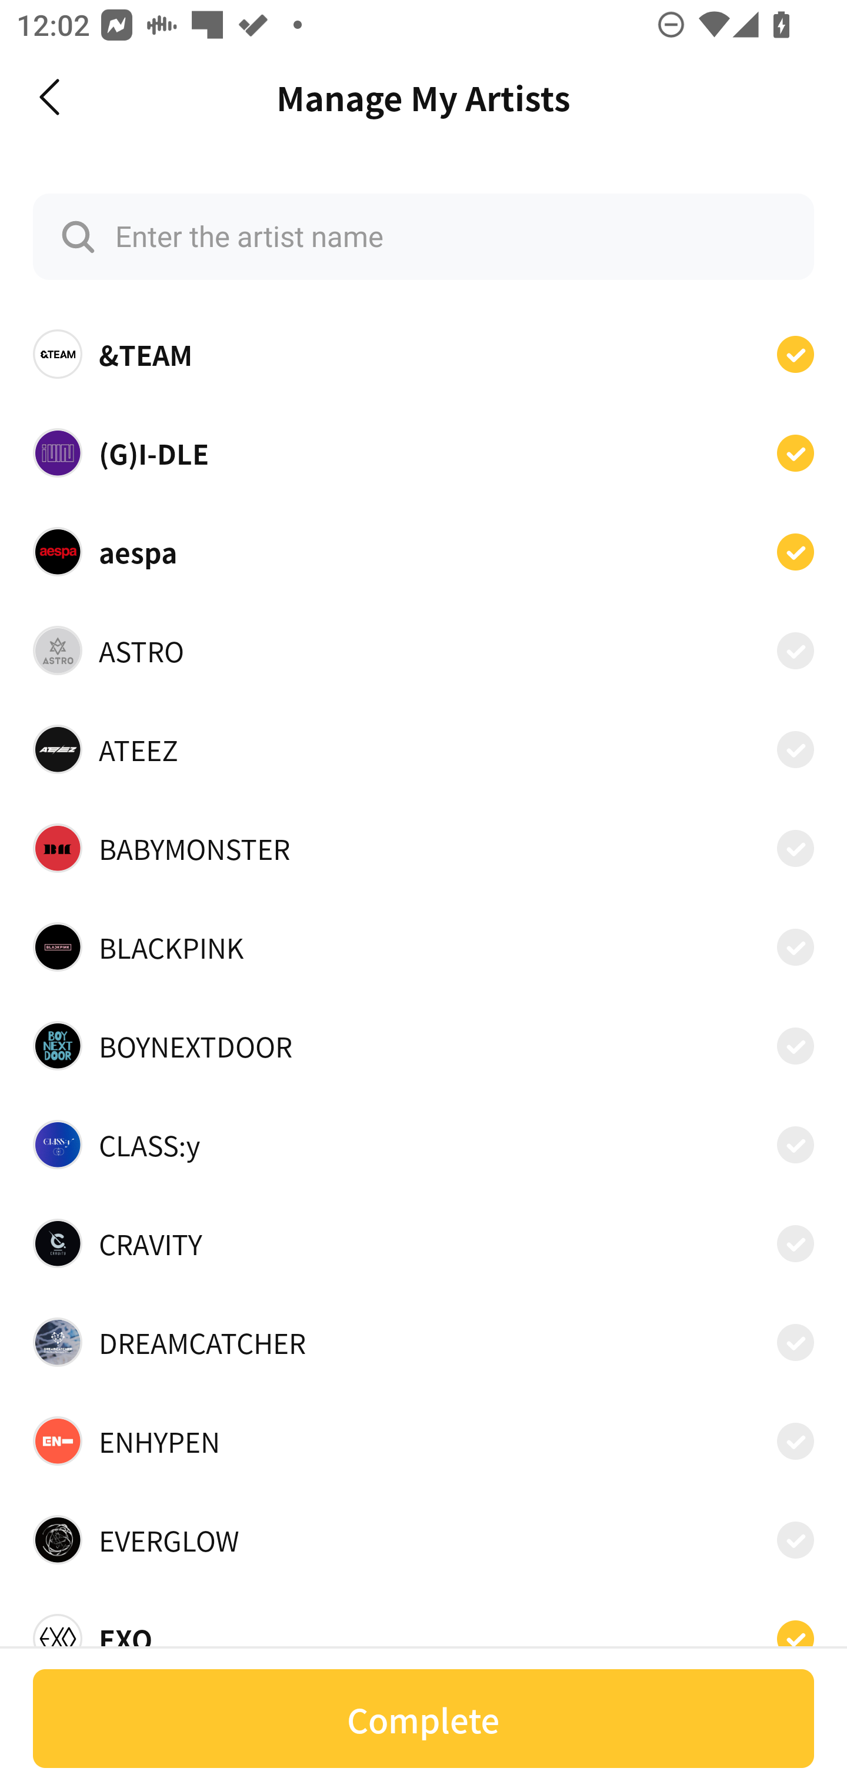 This screenshot has height=1788, width=847. I want to click on DREAMCATCHER, so click(423, 1342).